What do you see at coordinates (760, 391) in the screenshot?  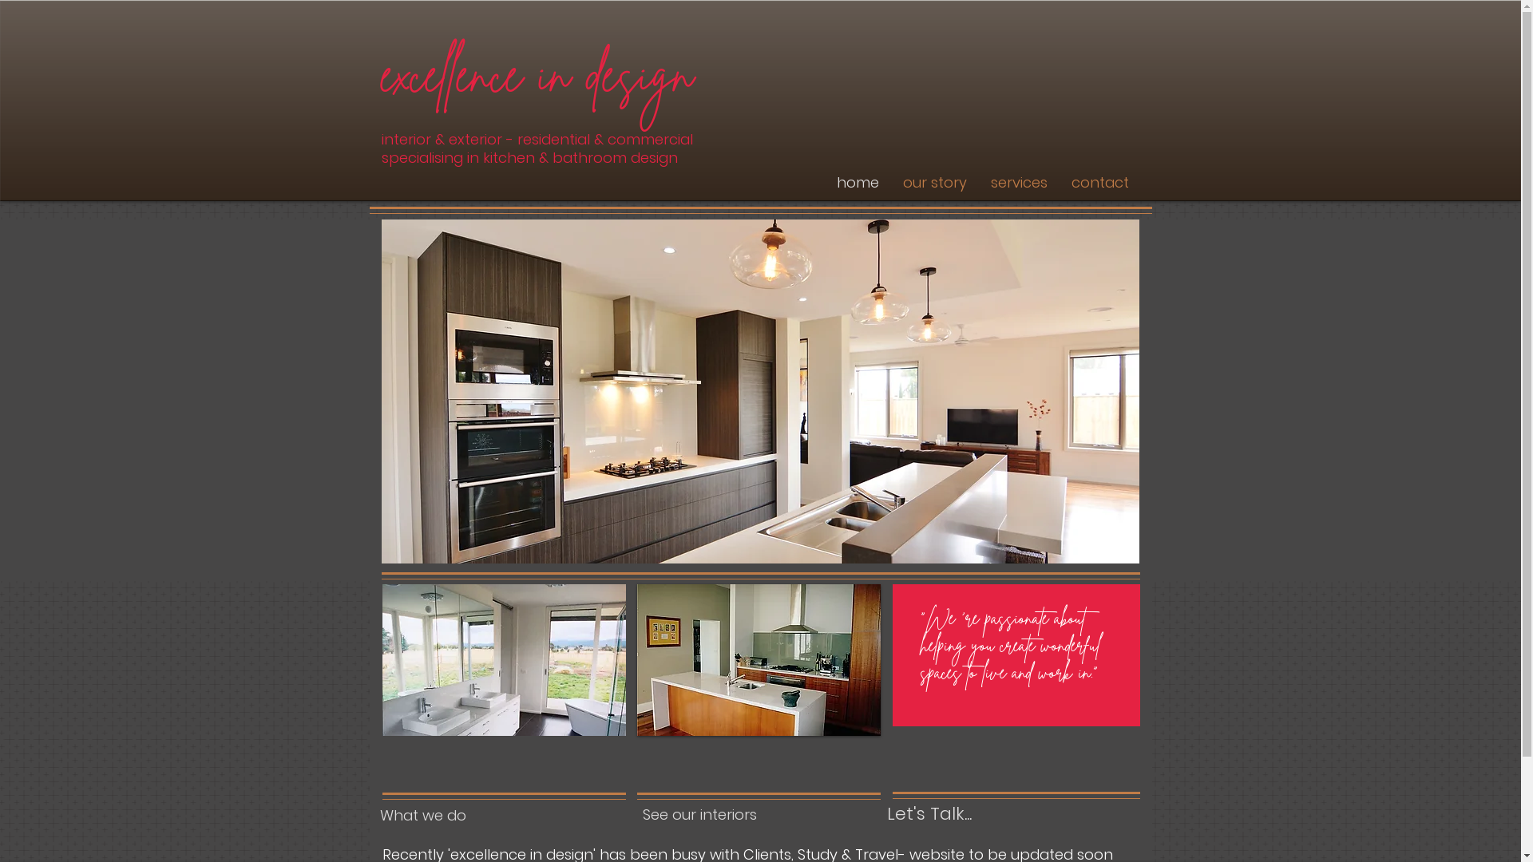 I see `DSC_0107 (4).jpg` at bounding box center [760, 391].